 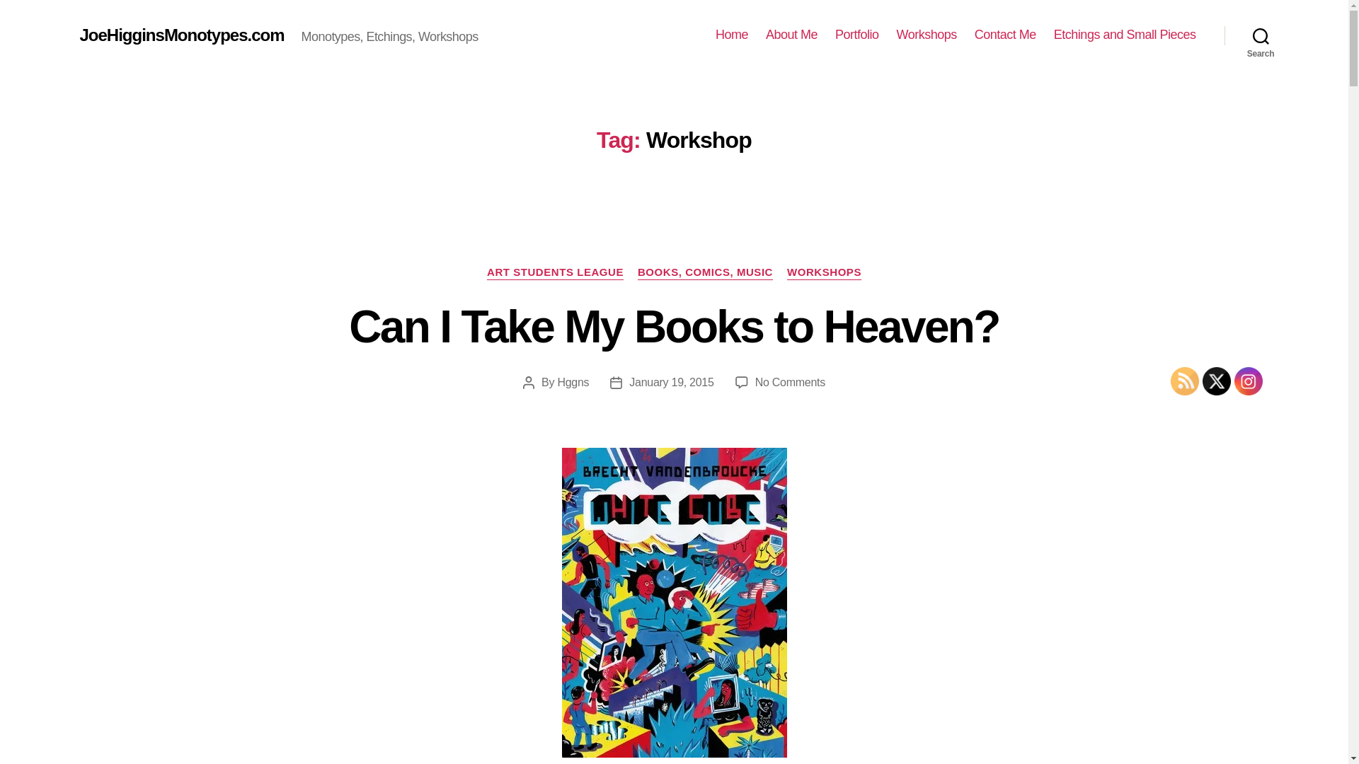 What do you see at coordinates (674, 326) in the screenshot?
I see `Can I Take My Books to Heaven?` at bounding box center [674, 326].